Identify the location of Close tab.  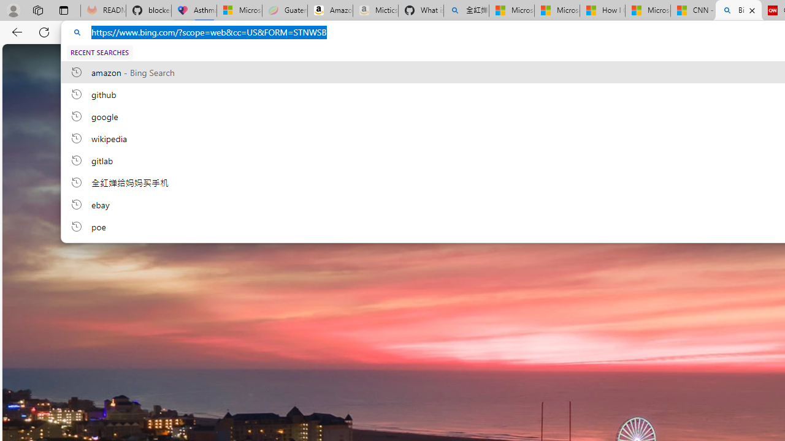
(752, 10).